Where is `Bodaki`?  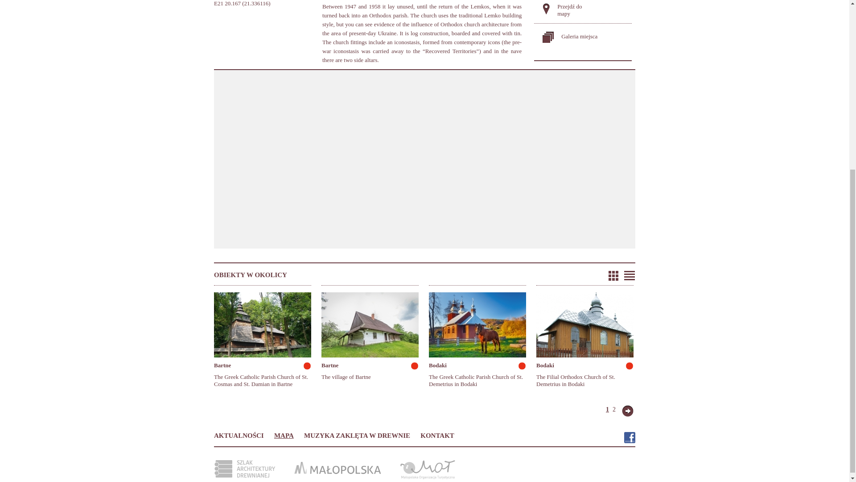
Bodaki is located at coordinates (438, 365).